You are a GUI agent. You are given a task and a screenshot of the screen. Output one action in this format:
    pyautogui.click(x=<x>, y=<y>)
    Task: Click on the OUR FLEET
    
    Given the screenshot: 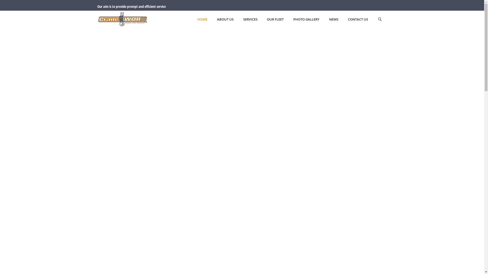 What is the action you would take?
    pyautogui.click(x=275, y=20)
    